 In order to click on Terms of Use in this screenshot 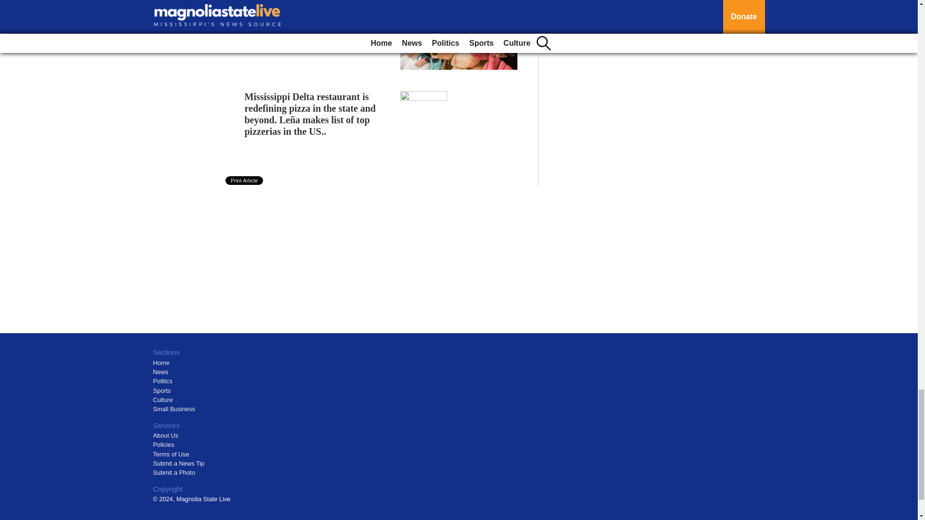, I will do `click(172, 455)`.